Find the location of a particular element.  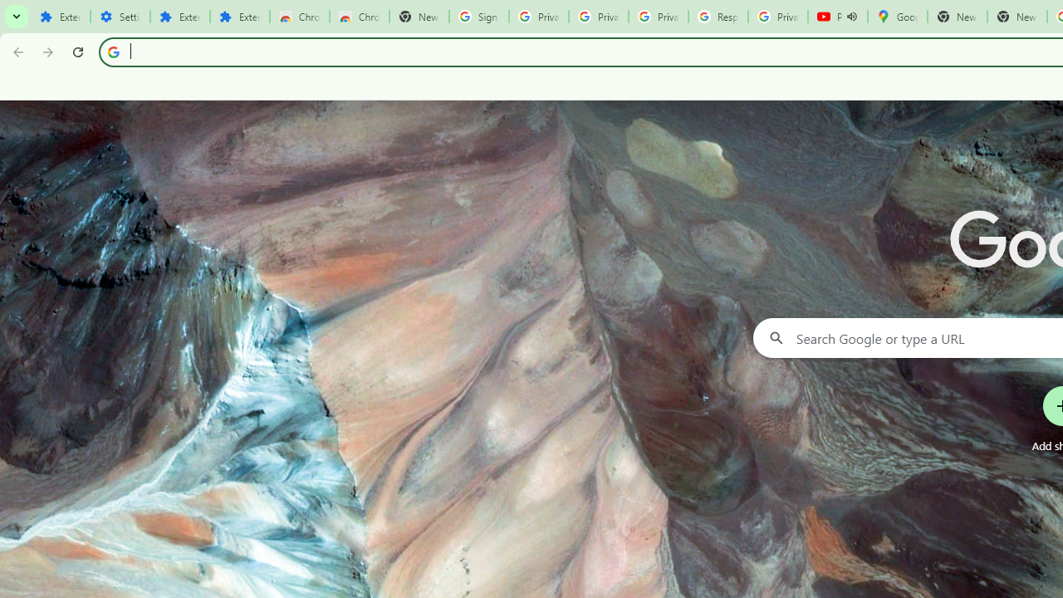

Sign in - Google Accounts is located at coordinates (479, 17).